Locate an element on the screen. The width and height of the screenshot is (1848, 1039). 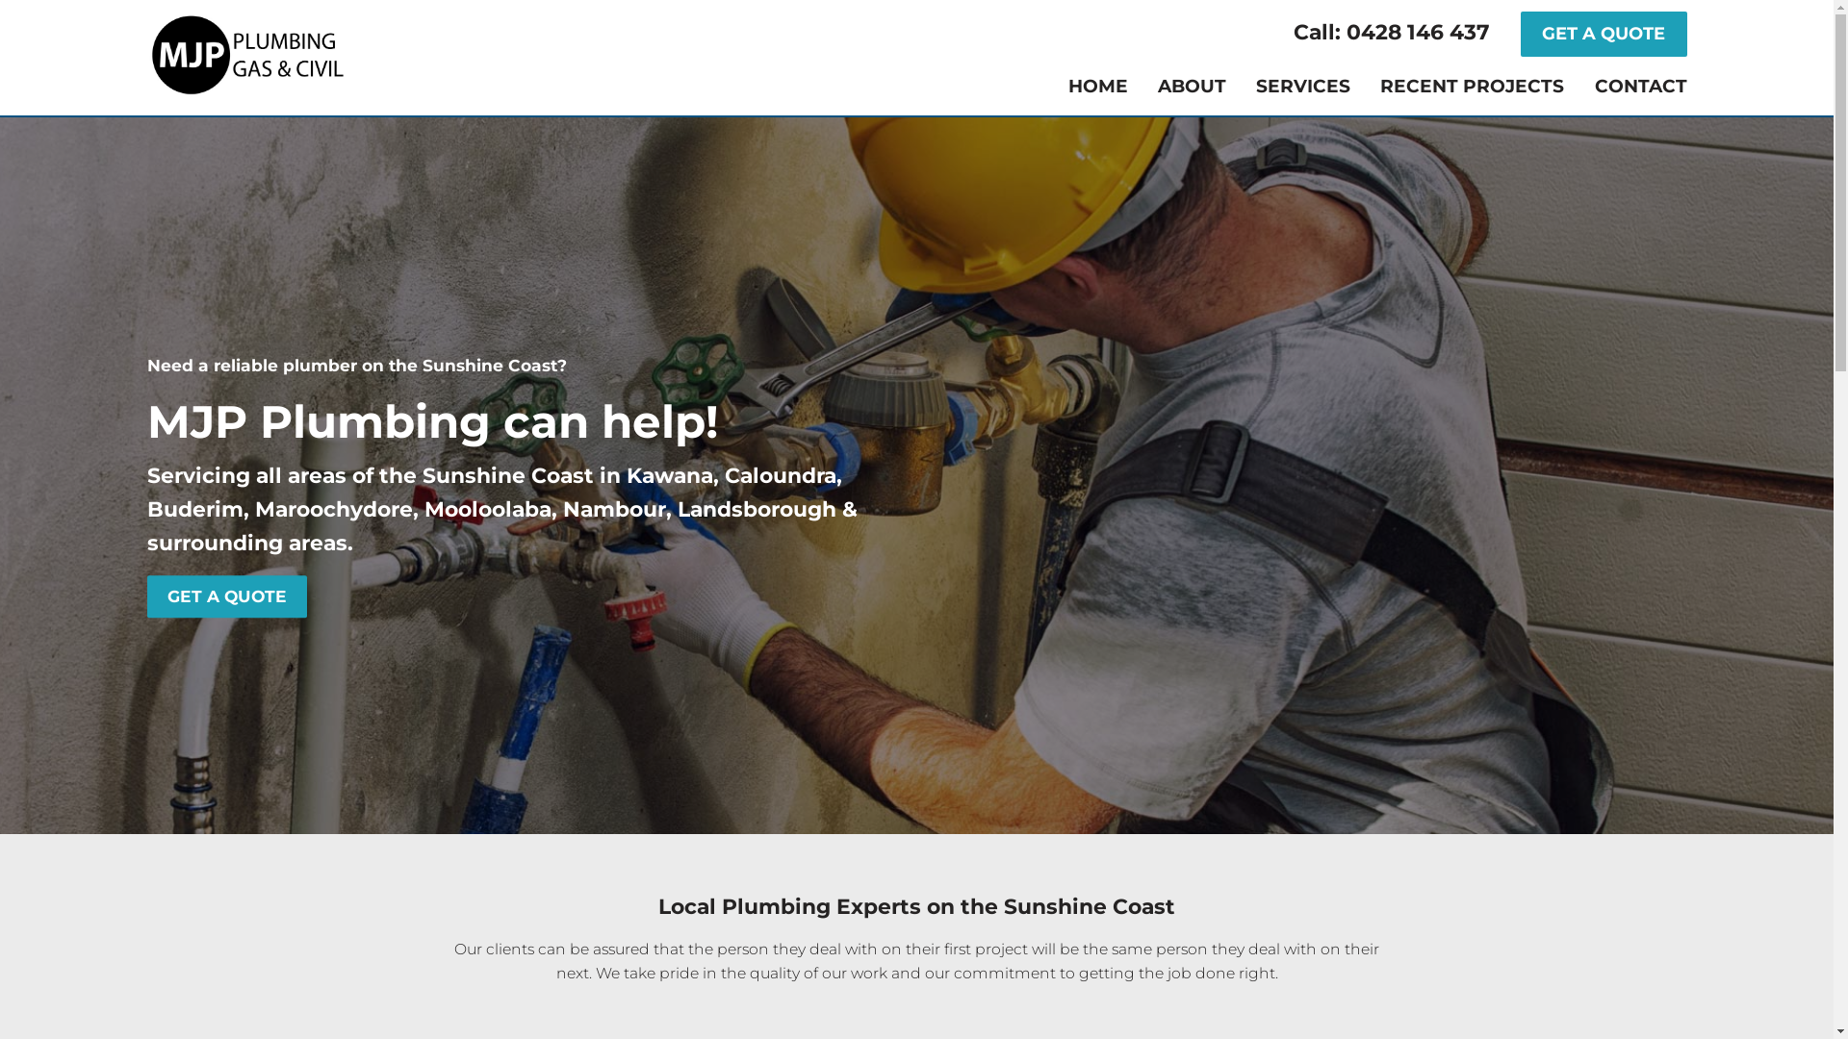
MJP Plumbing is located at coordinates (246, 54).